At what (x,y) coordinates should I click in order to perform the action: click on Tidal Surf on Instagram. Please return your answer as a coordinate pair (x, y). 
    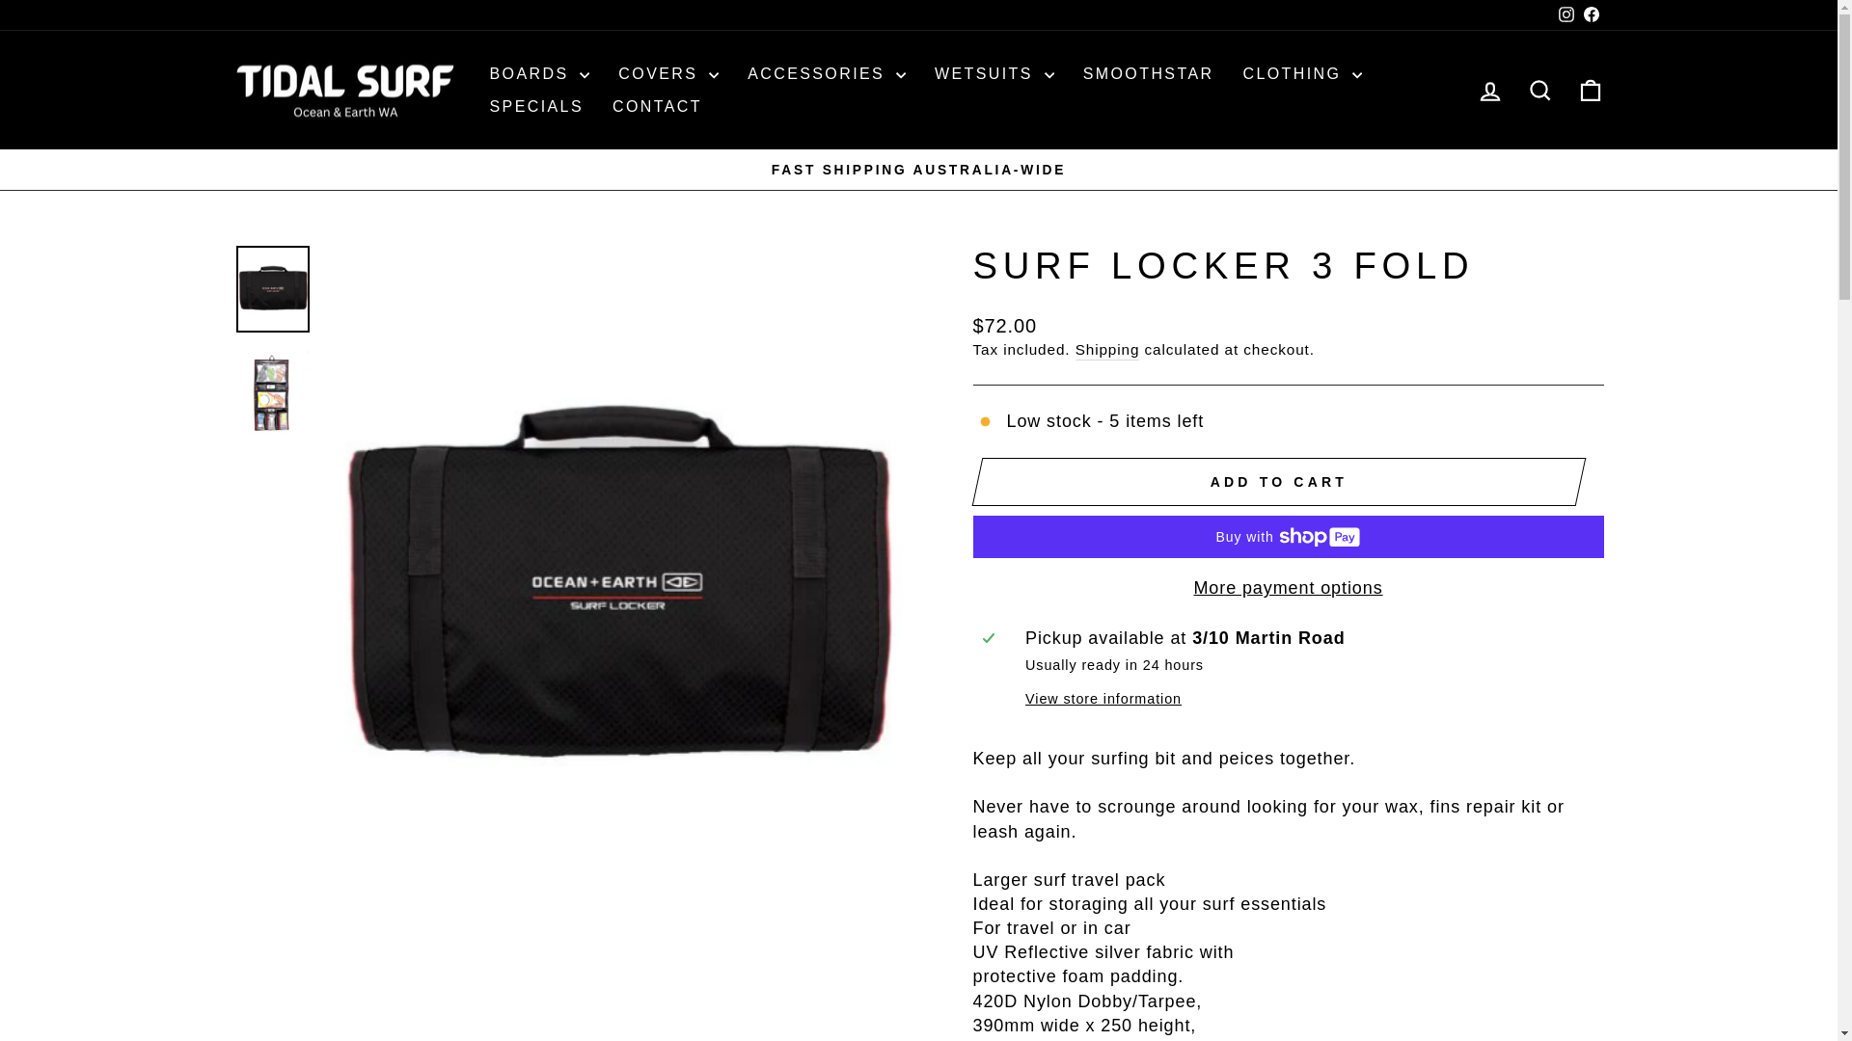
    Looking at the image, I should click on (1565, 15).